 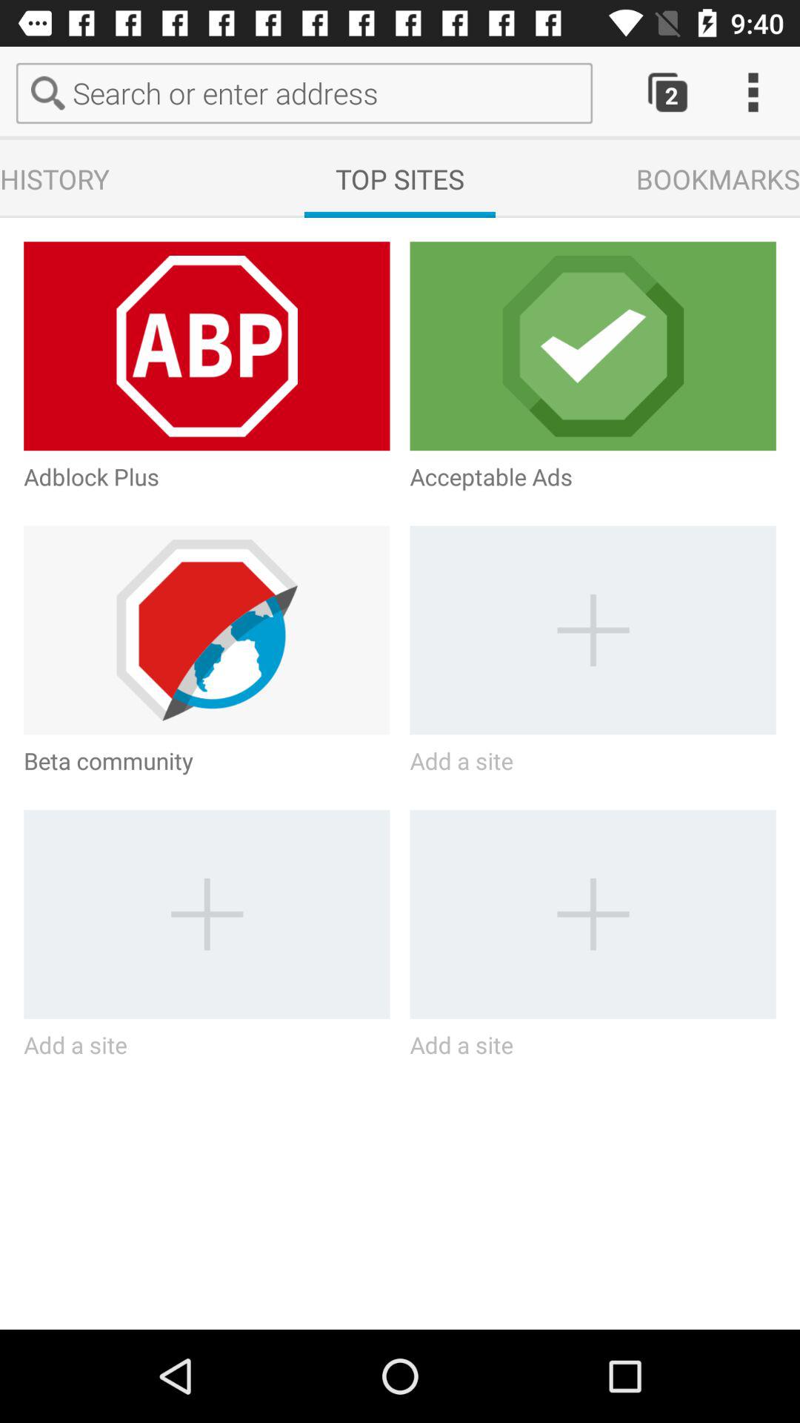 What do you see at coordinates (718, 179) in the screenshot?
I see `select the text bookmarks` at bounding box center [718, 179].